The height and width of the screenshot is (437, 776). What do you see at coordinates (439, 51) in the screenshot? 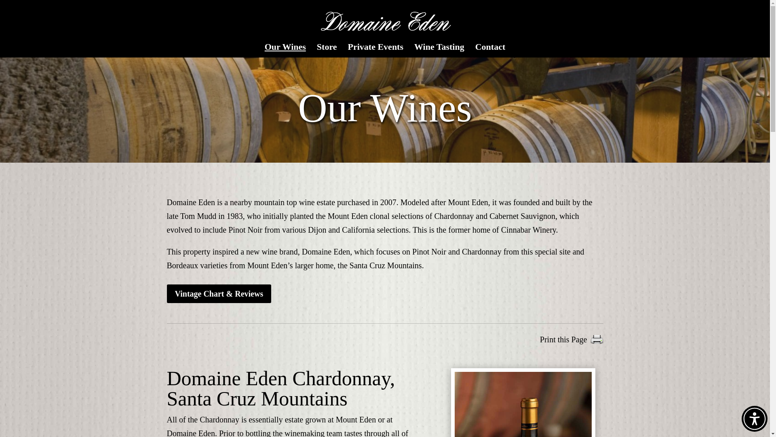
I see `Wine Tasting` at bounding box center [439, 51].